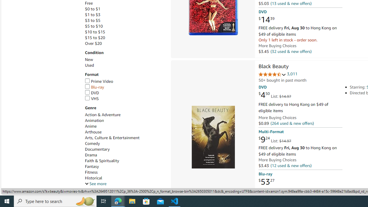  Describe the element at coordinates (97, 149) in the screenshot. I see `Documentary` at that location.